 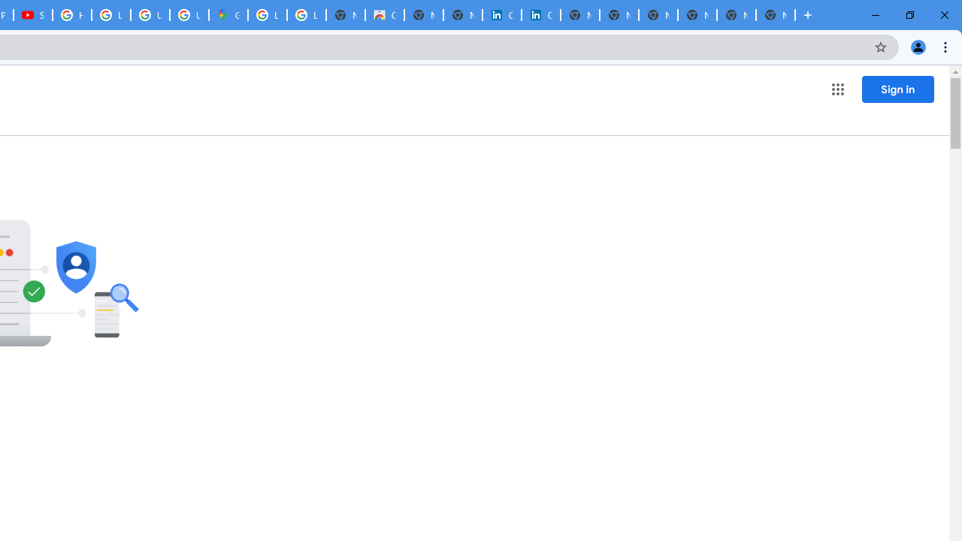 I want to click on Cookie Policy | LinkedIn, so click(x=502, y=15).